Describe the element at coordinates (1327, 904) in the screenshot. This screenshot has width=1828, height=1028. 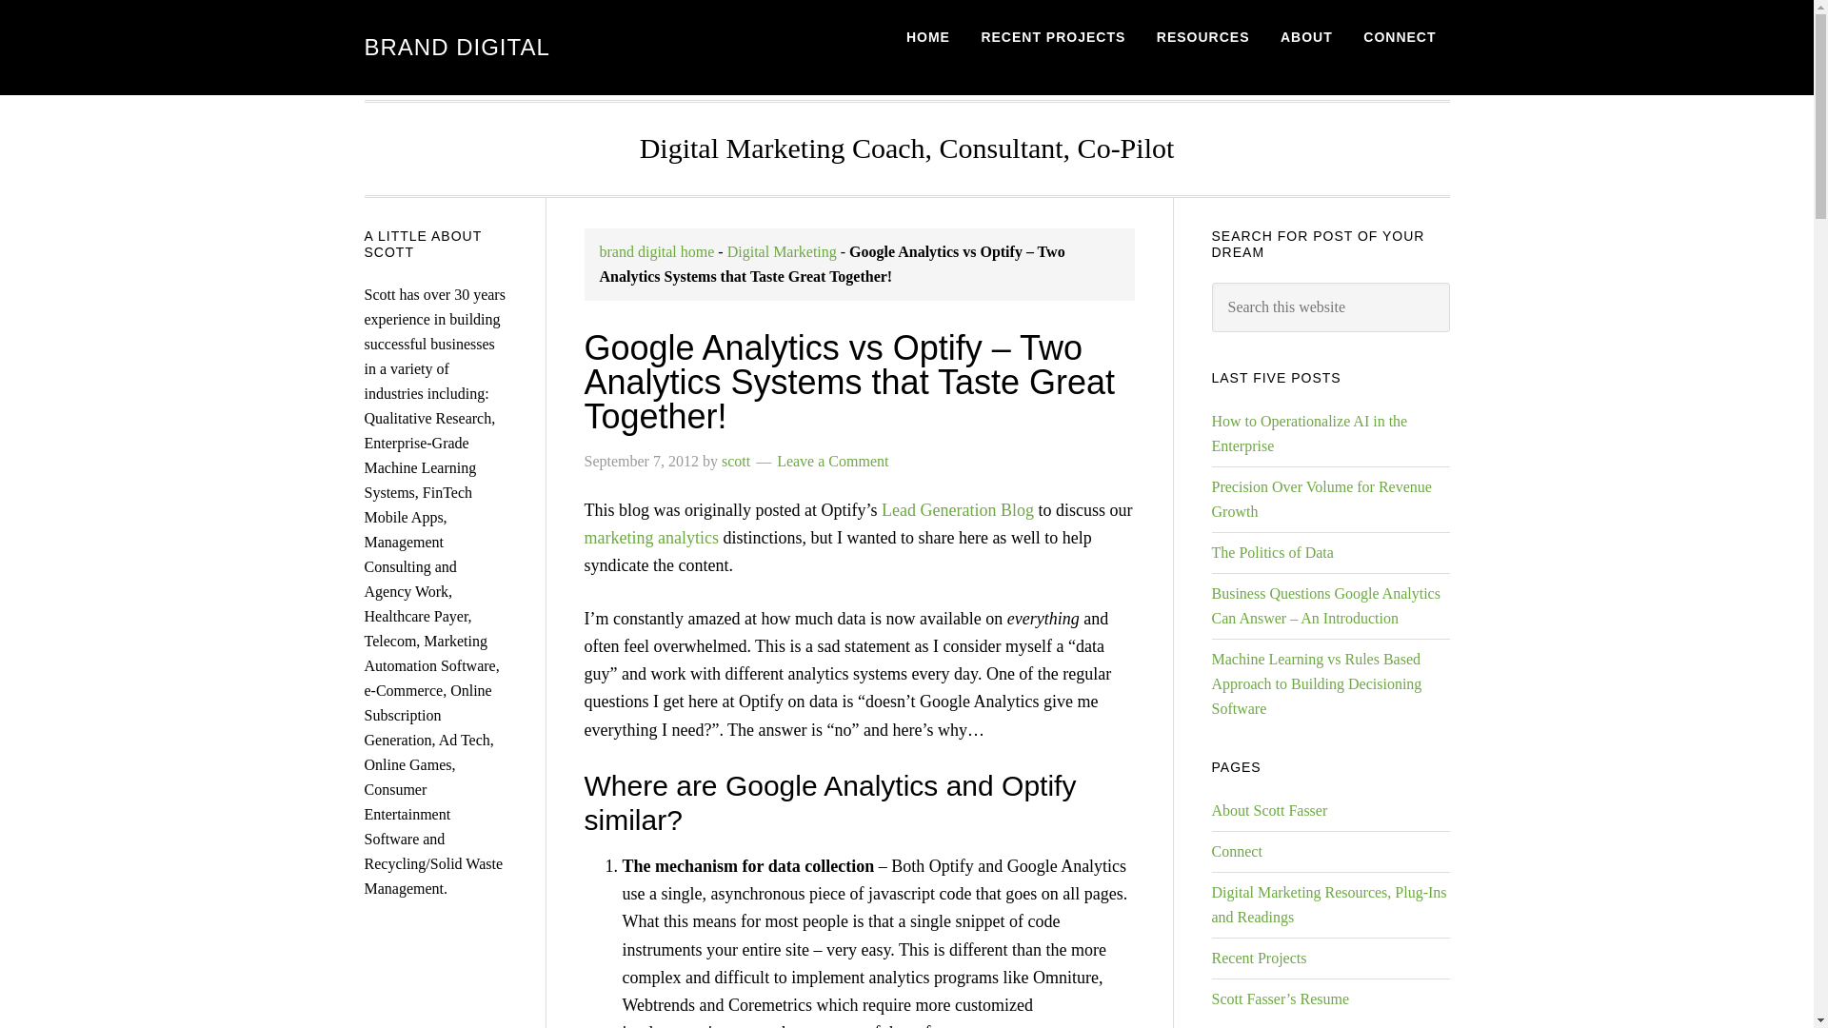
I see `Digital Marketing Resources, Plug-Ins and Readings` at that location.